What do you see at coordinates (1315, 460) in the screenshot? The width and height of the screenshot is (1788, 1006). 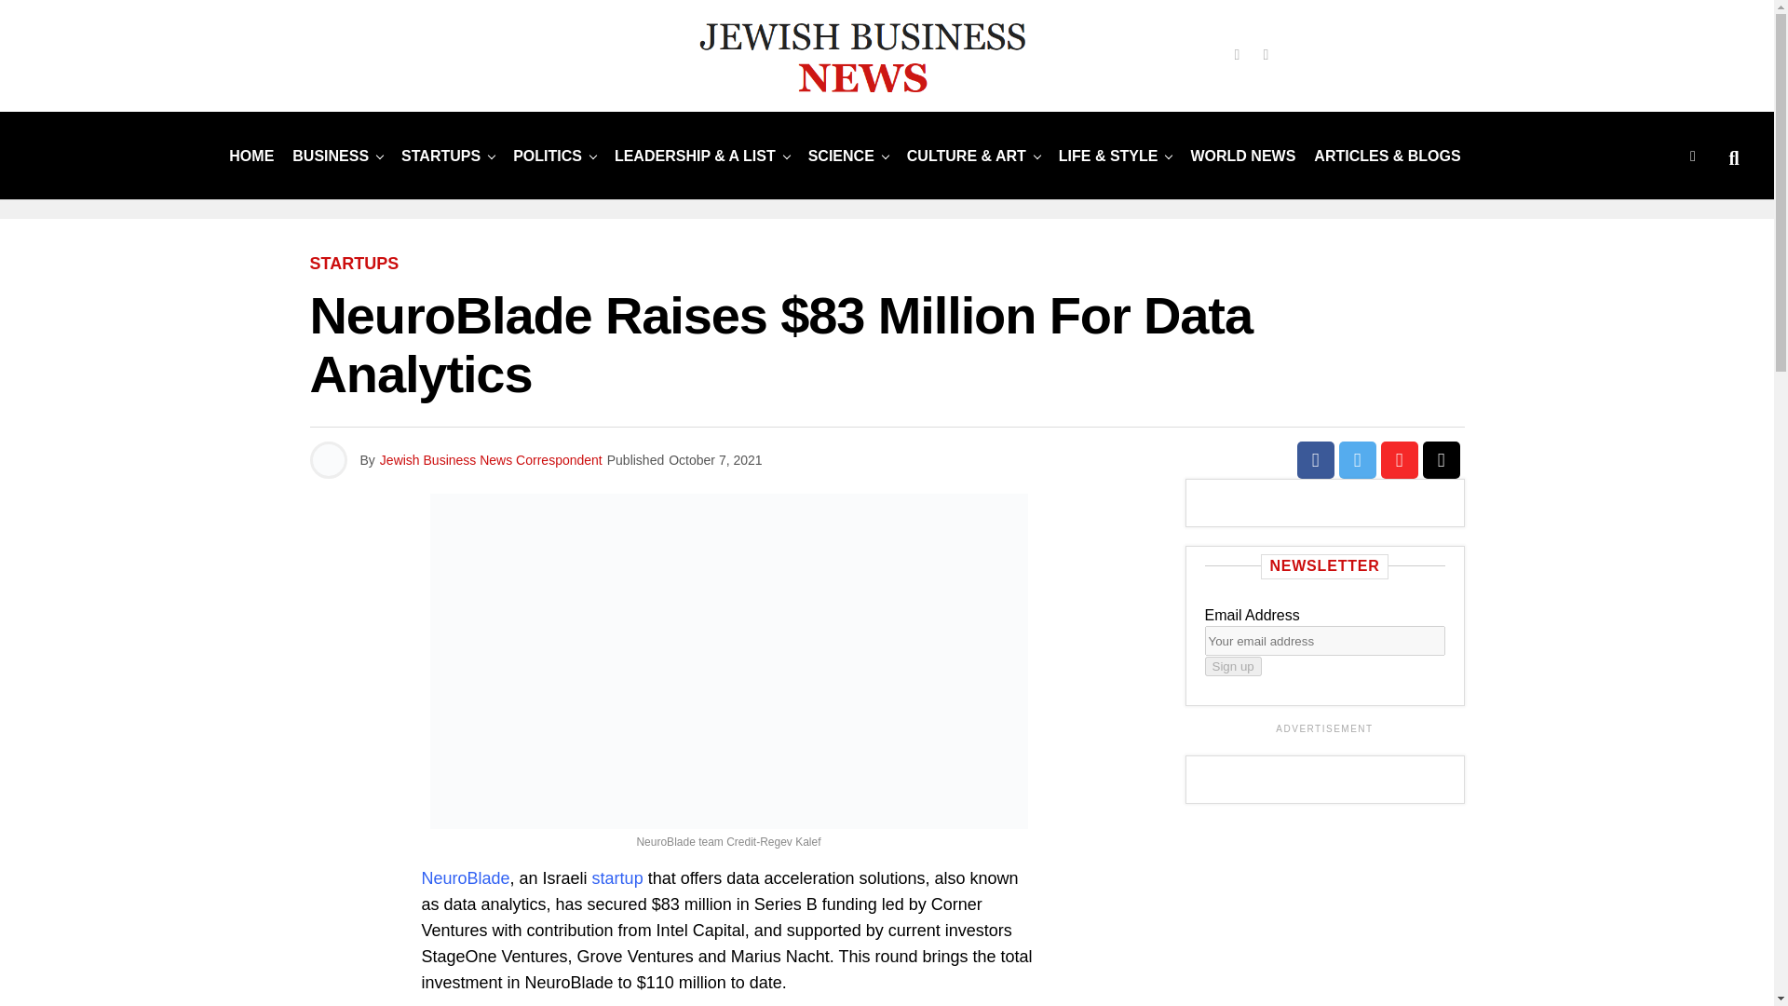 I see `Share on Facebook` at bounding box center [1315, 460].